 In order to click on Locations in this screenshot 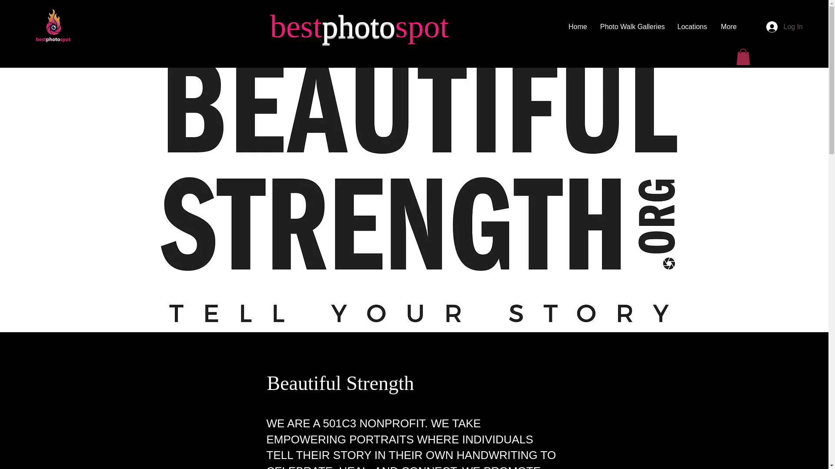, I will do `click(692, 27)`.